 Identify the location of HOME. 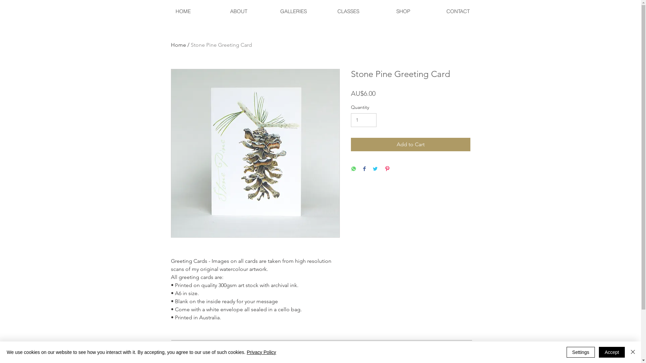
(183, 11).